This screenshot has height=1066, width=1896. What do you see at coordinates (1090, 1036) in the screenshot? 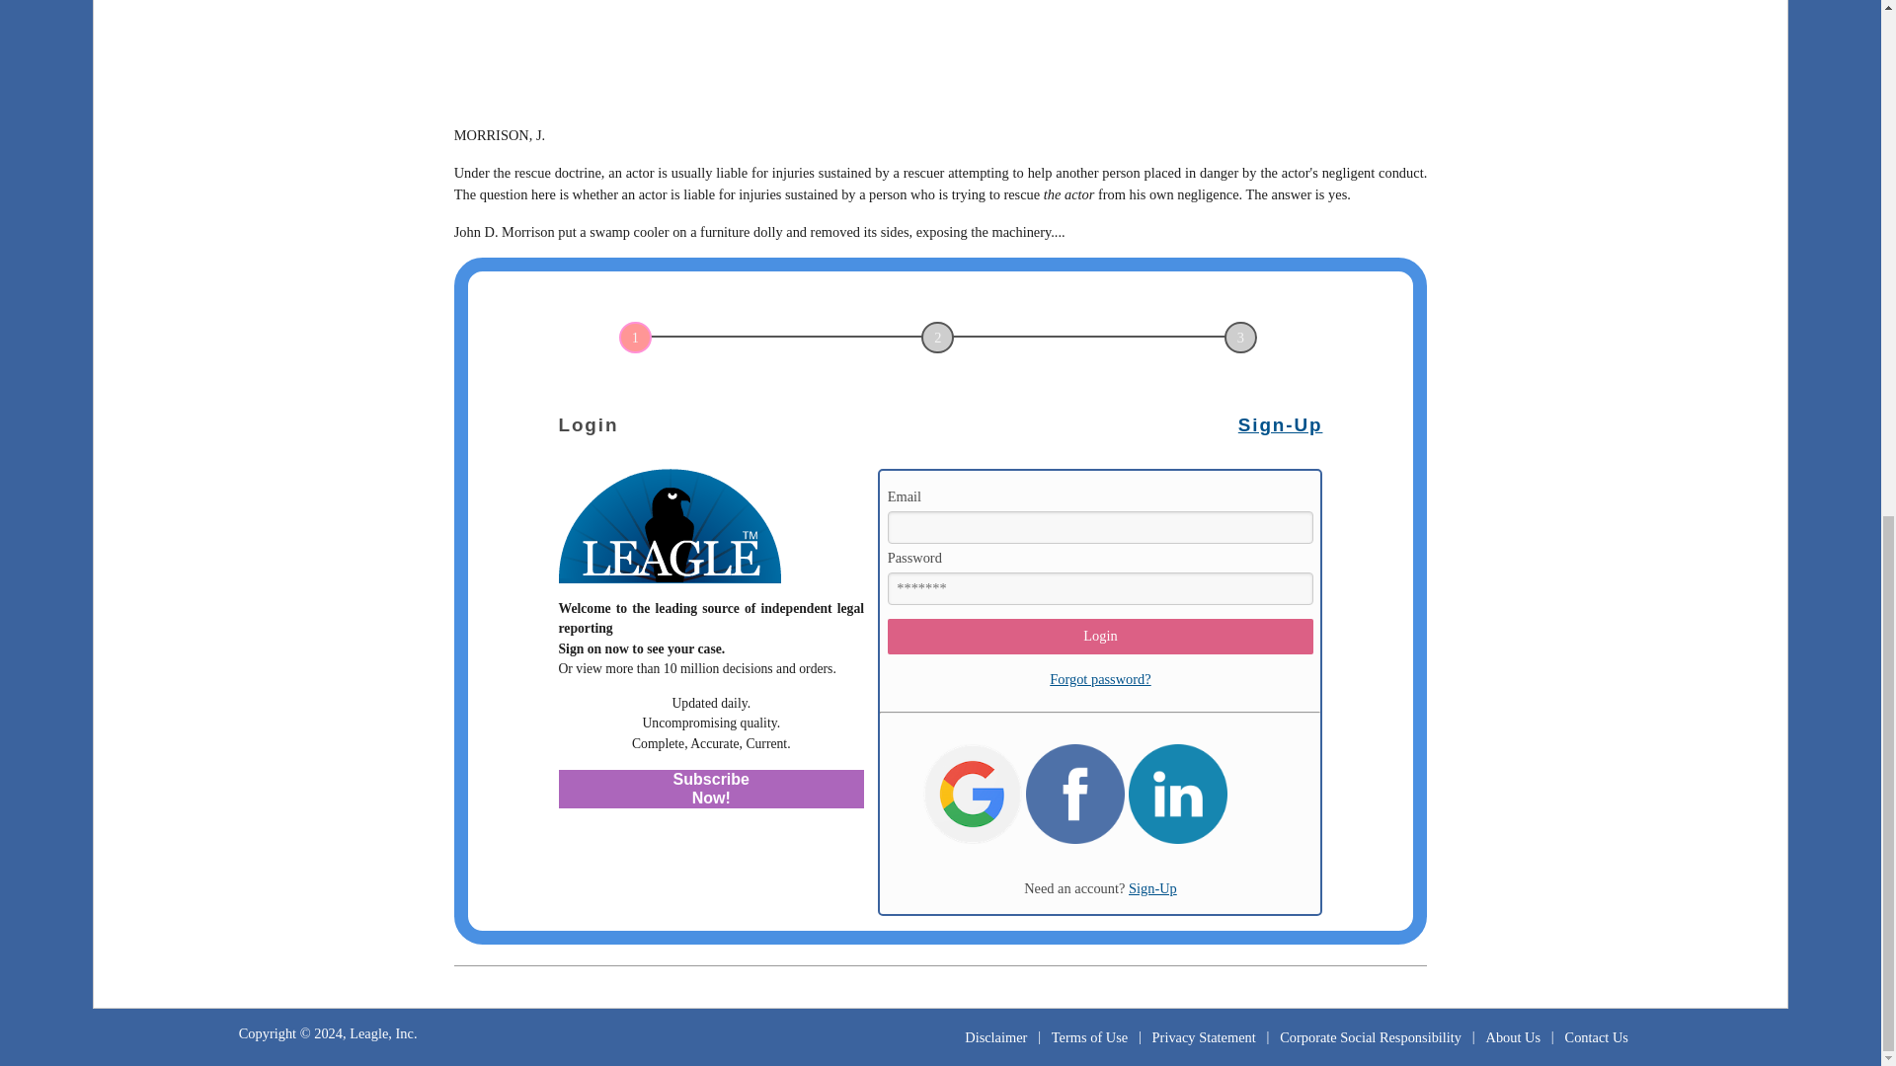
I see `Terms of Use` at bounding box center [1090, 1036].